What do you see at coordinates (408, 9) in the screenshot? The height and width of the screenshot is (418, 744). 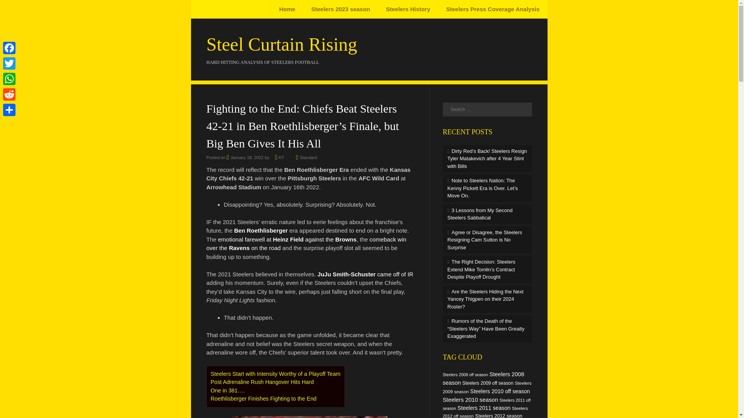 I see `Steelers History` at bounding box center [408, 9].